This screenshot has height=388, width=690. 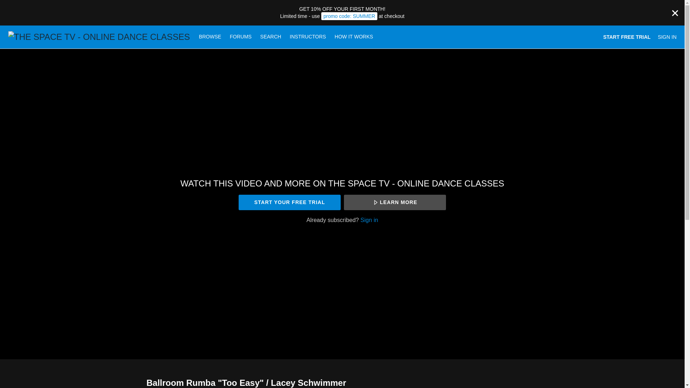 What do you see at coordinates (23, 4) in the screenshot?
I see `Skip to main content` at bounding box center [23, 4].